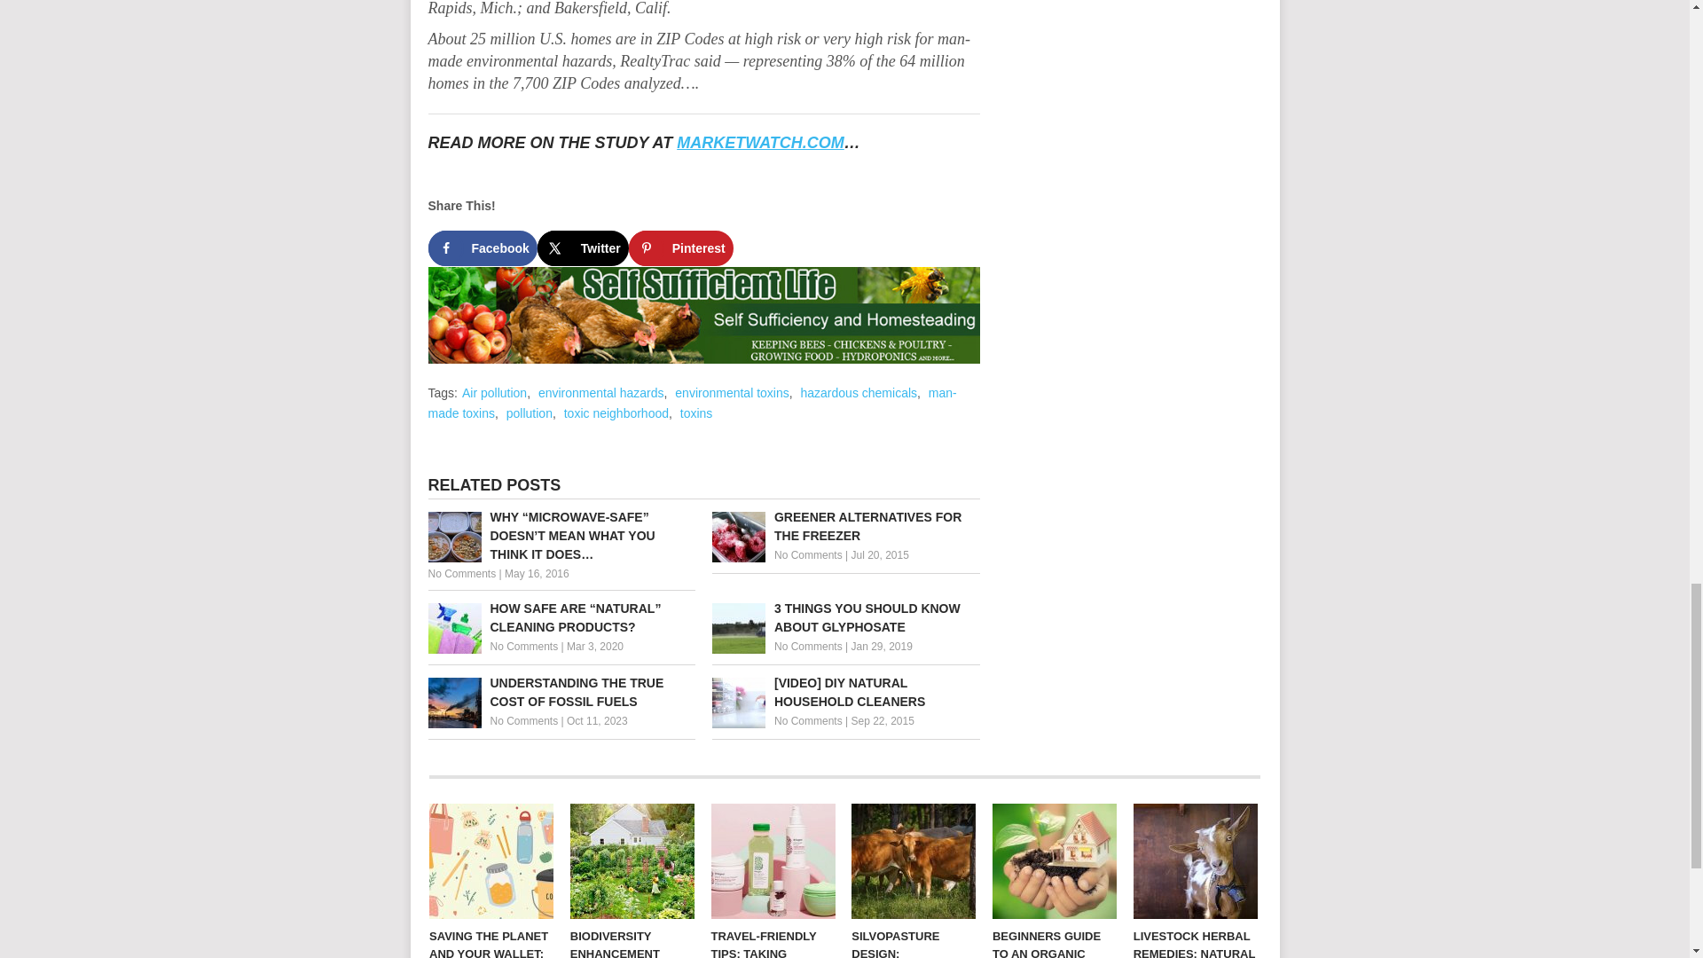  What do you see at coordinates (859, 393) in the screenshot?
I see `hazardous chemicals` at bounding box center [859, 393].